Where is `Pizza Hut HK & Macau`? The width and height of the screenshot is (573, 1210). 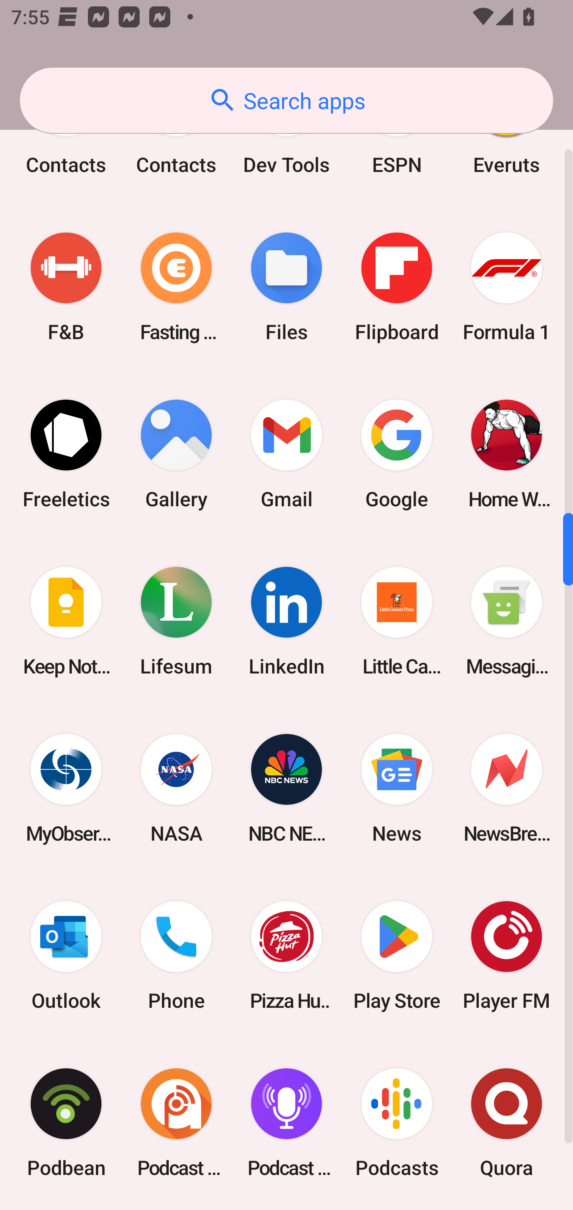 Pizza Hut HK & Macau is located at coordinates (286, 956).